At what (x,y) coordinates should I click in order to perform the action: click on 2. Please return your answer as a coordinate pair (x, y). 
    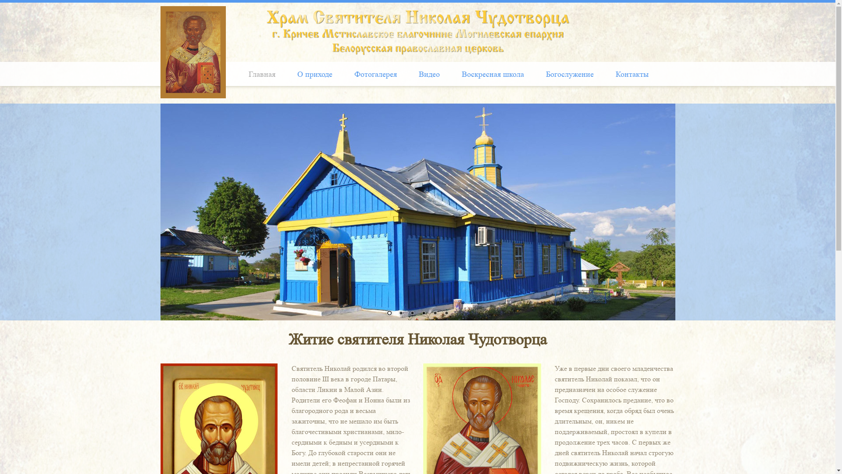
    Looking at the image, I should click on (400, 314).